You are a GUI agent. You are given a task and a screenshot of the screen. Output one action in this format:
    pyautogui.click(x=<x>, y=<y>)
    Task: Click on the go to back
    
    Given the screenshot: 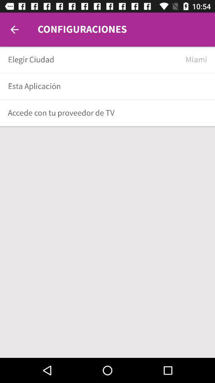 What is the action you would take?
    pyautogui.click(x=14, y=30)
    